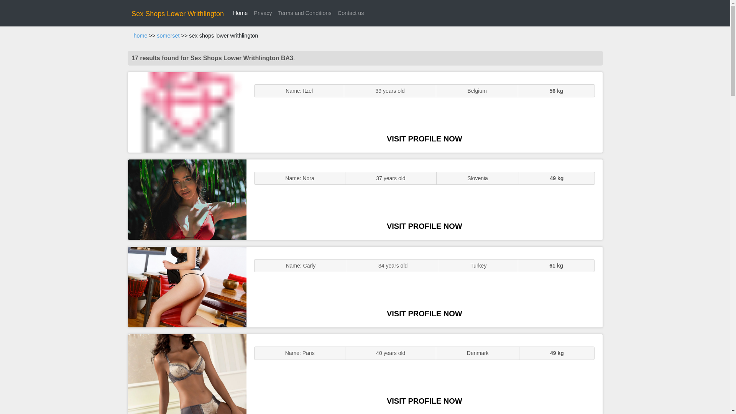 This screenshot has height=414, width=736. What do you see at coordinates (263, 13) in the screenshot?
I see `Privacy` at bounding box center [263, 13].